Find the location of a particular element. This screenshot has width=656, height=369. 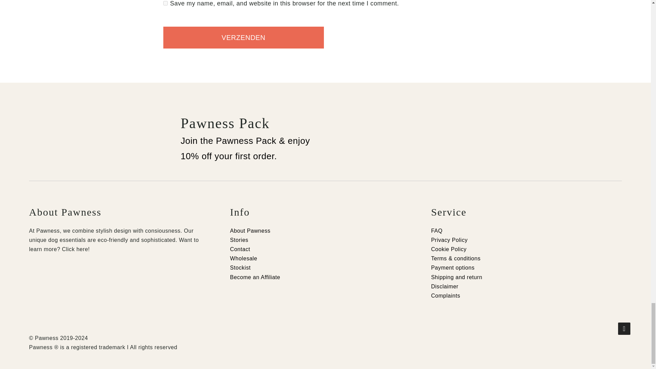

yes is located at coordinates (165, 3).